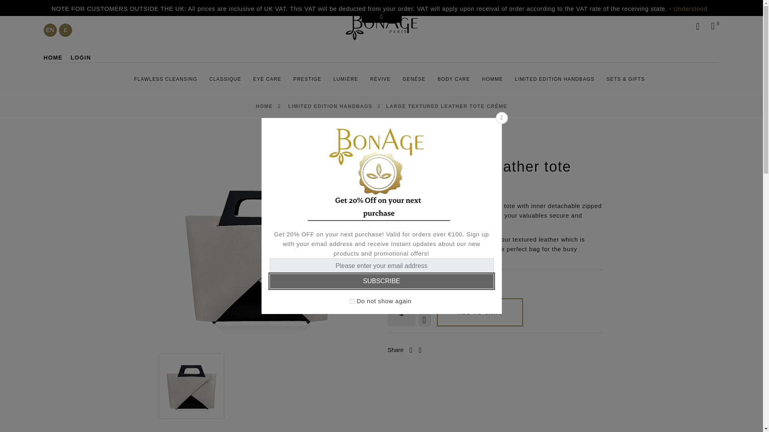 This screenshot has width=769, height=432. What do you see at coordinates (401, 312) in the screenshot?
I see `1` at bounding box center [401, 312].